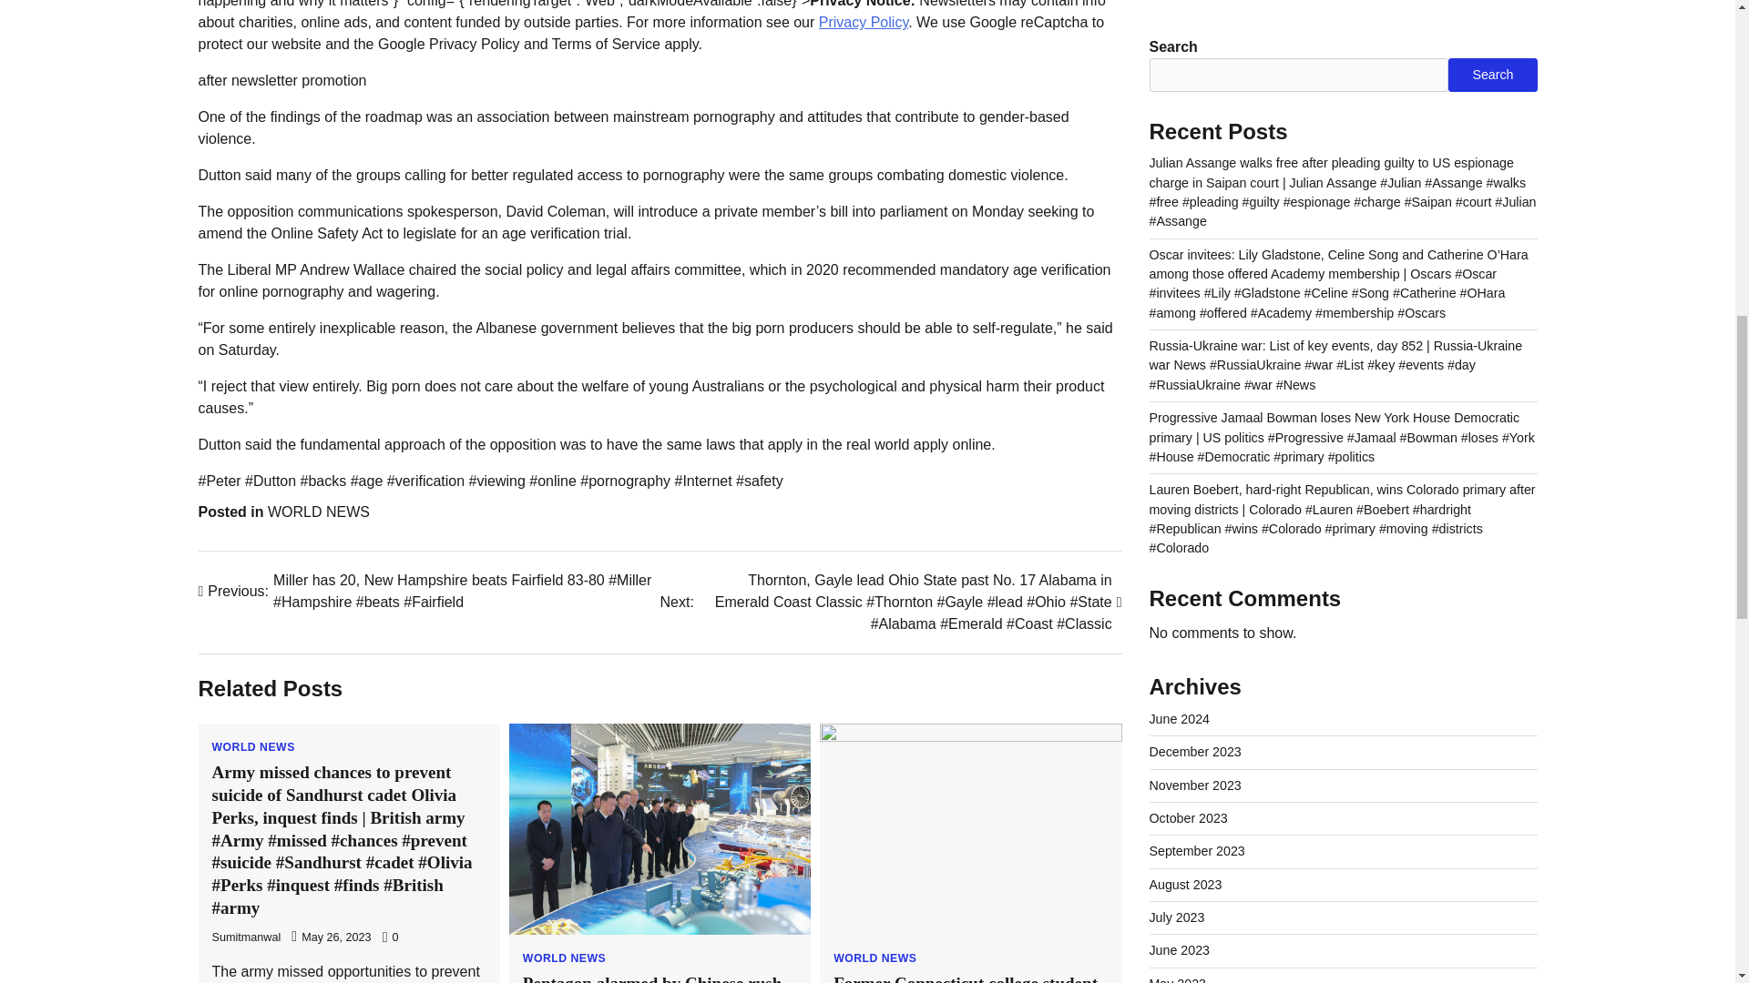 The image size is (1749, 983). I want to click on September 2023, so click(1197, 56).